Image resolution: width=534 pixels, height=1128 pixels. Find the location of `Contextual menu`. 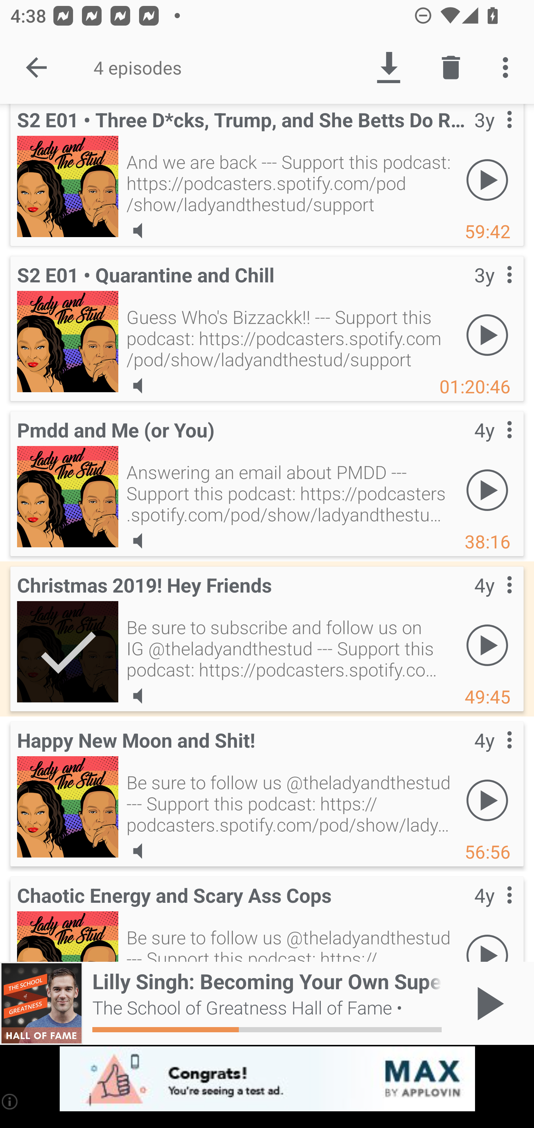

Contextual menu is located at coordinates (493, 754).